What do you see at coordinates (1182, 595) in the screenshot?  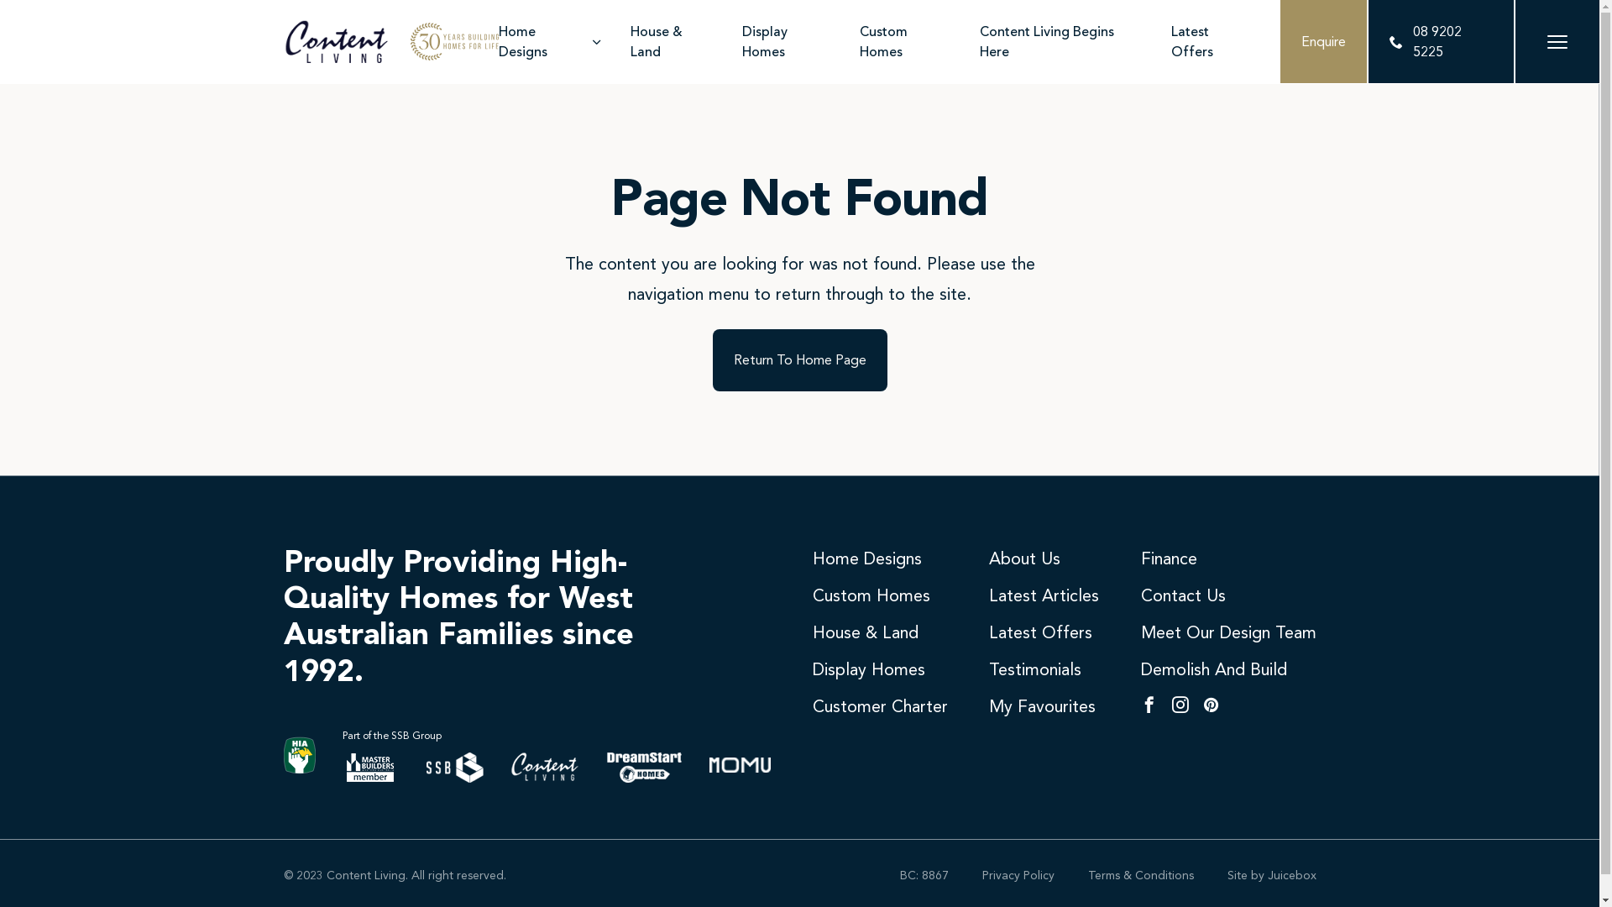 I see `Contact Us` at bounding box center [1182, 595].